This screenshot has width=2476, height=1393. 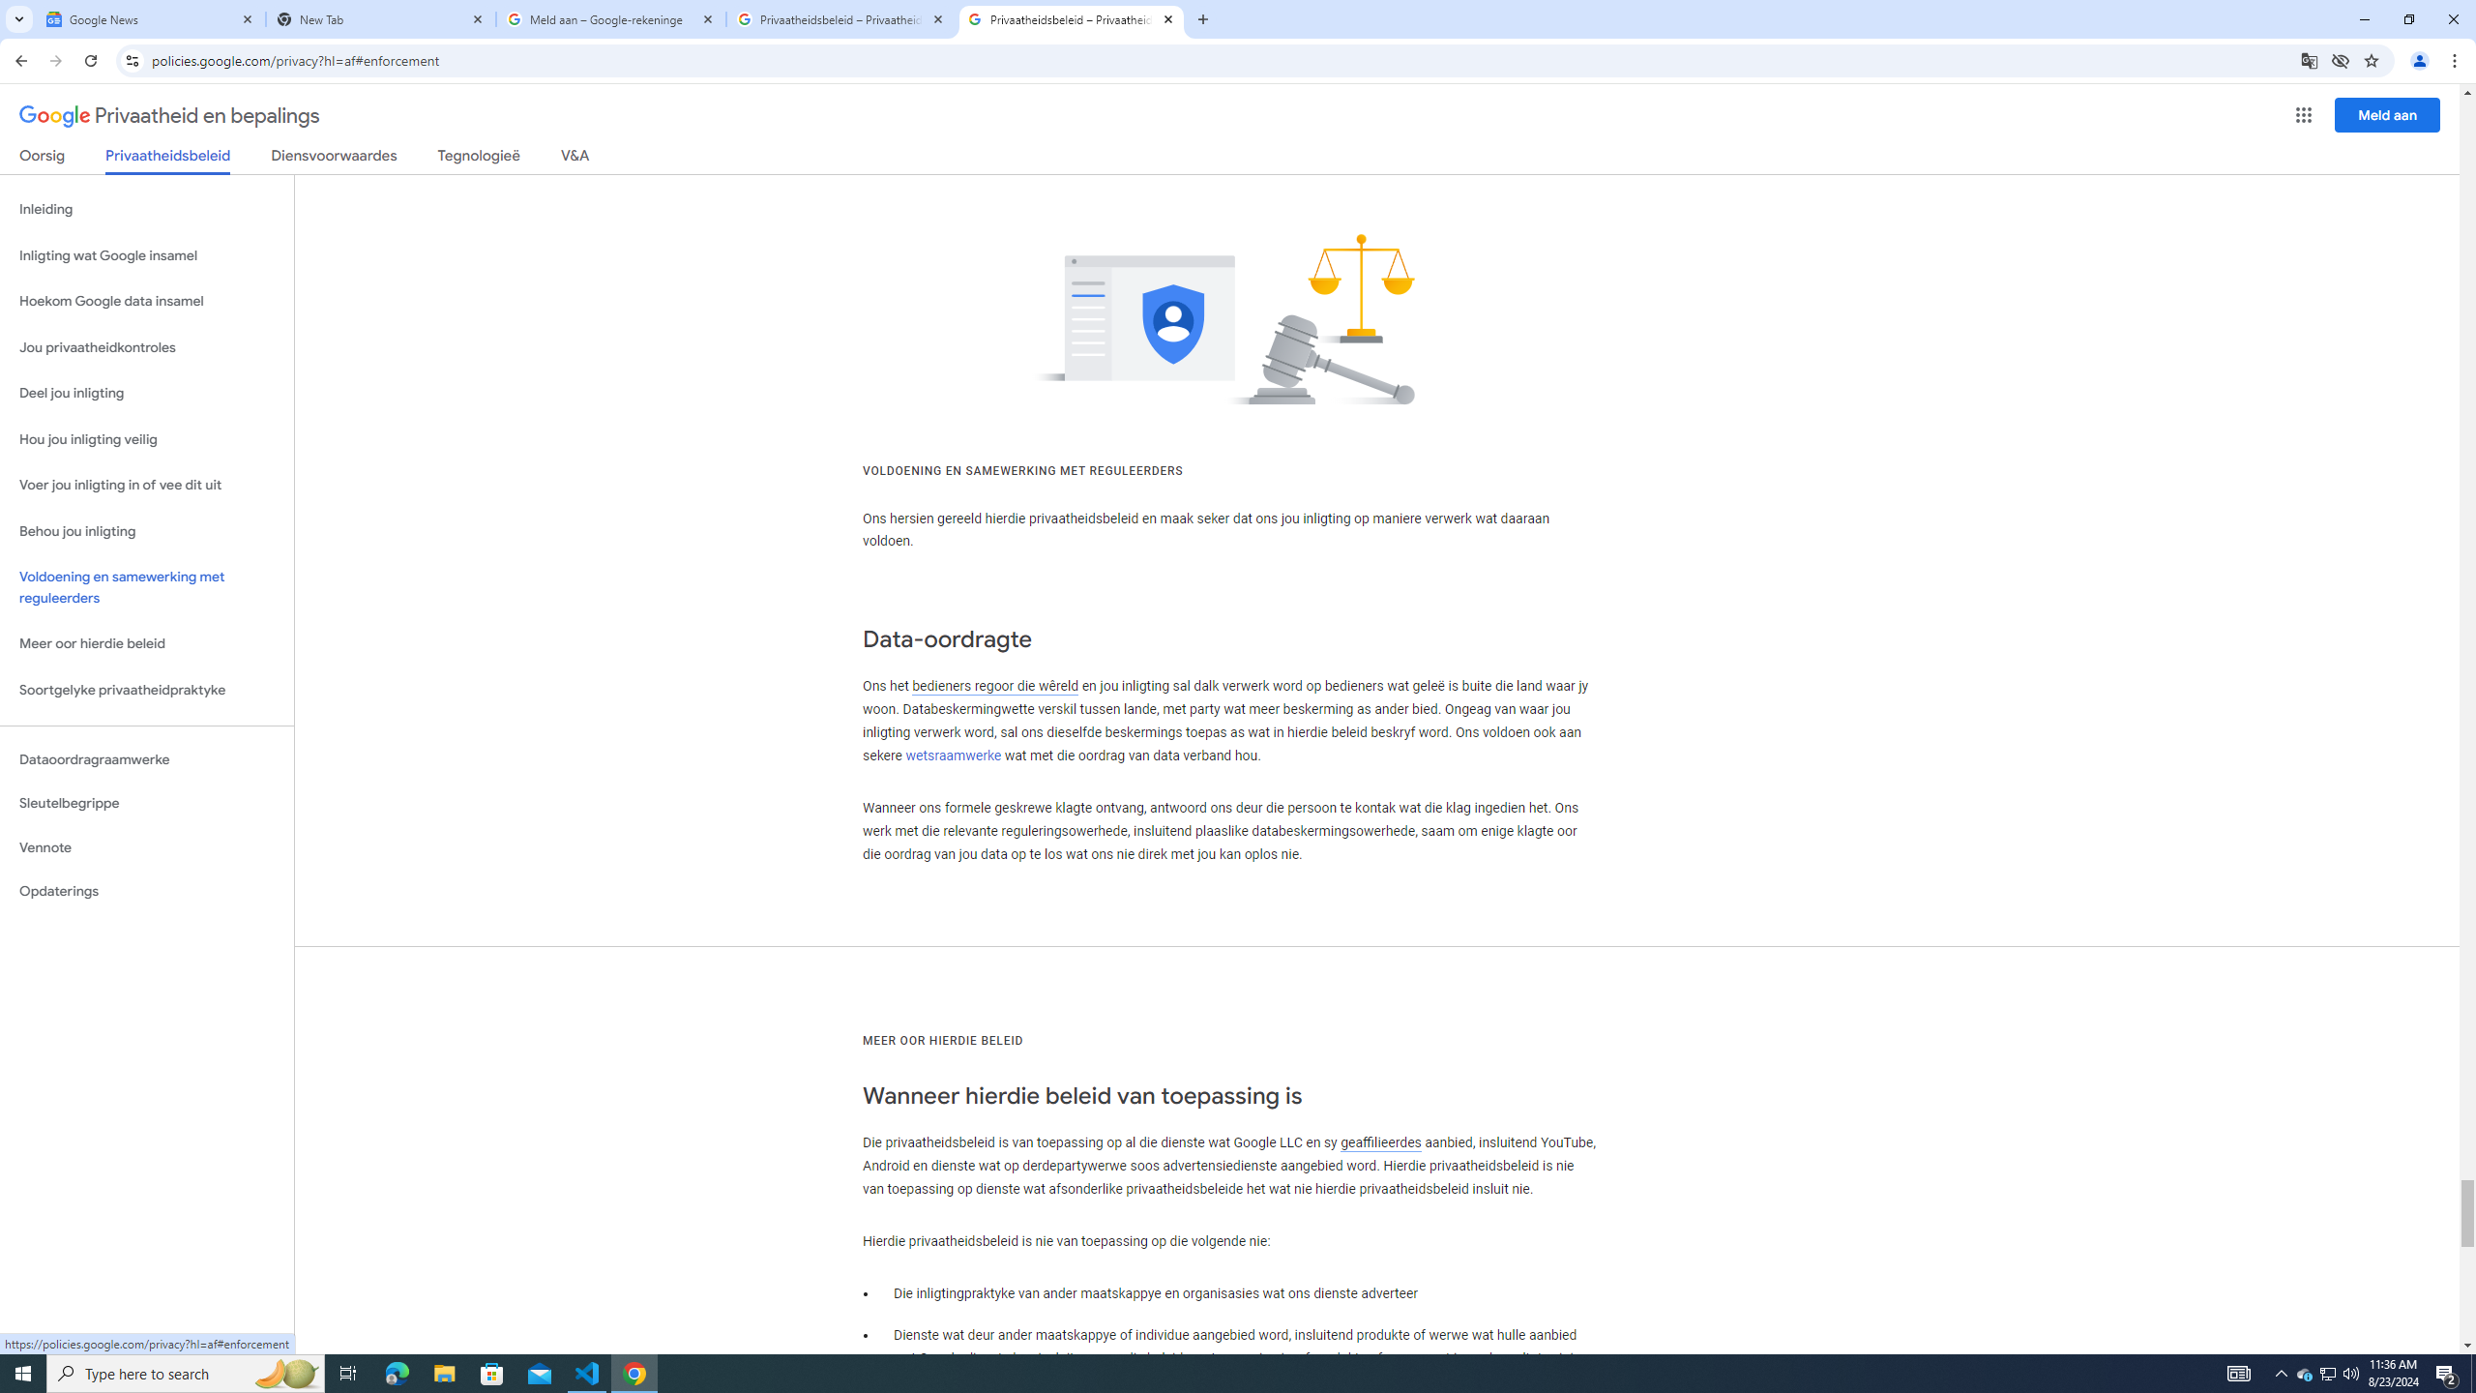 I want to click on Vennote, so click(x=147, y=847).